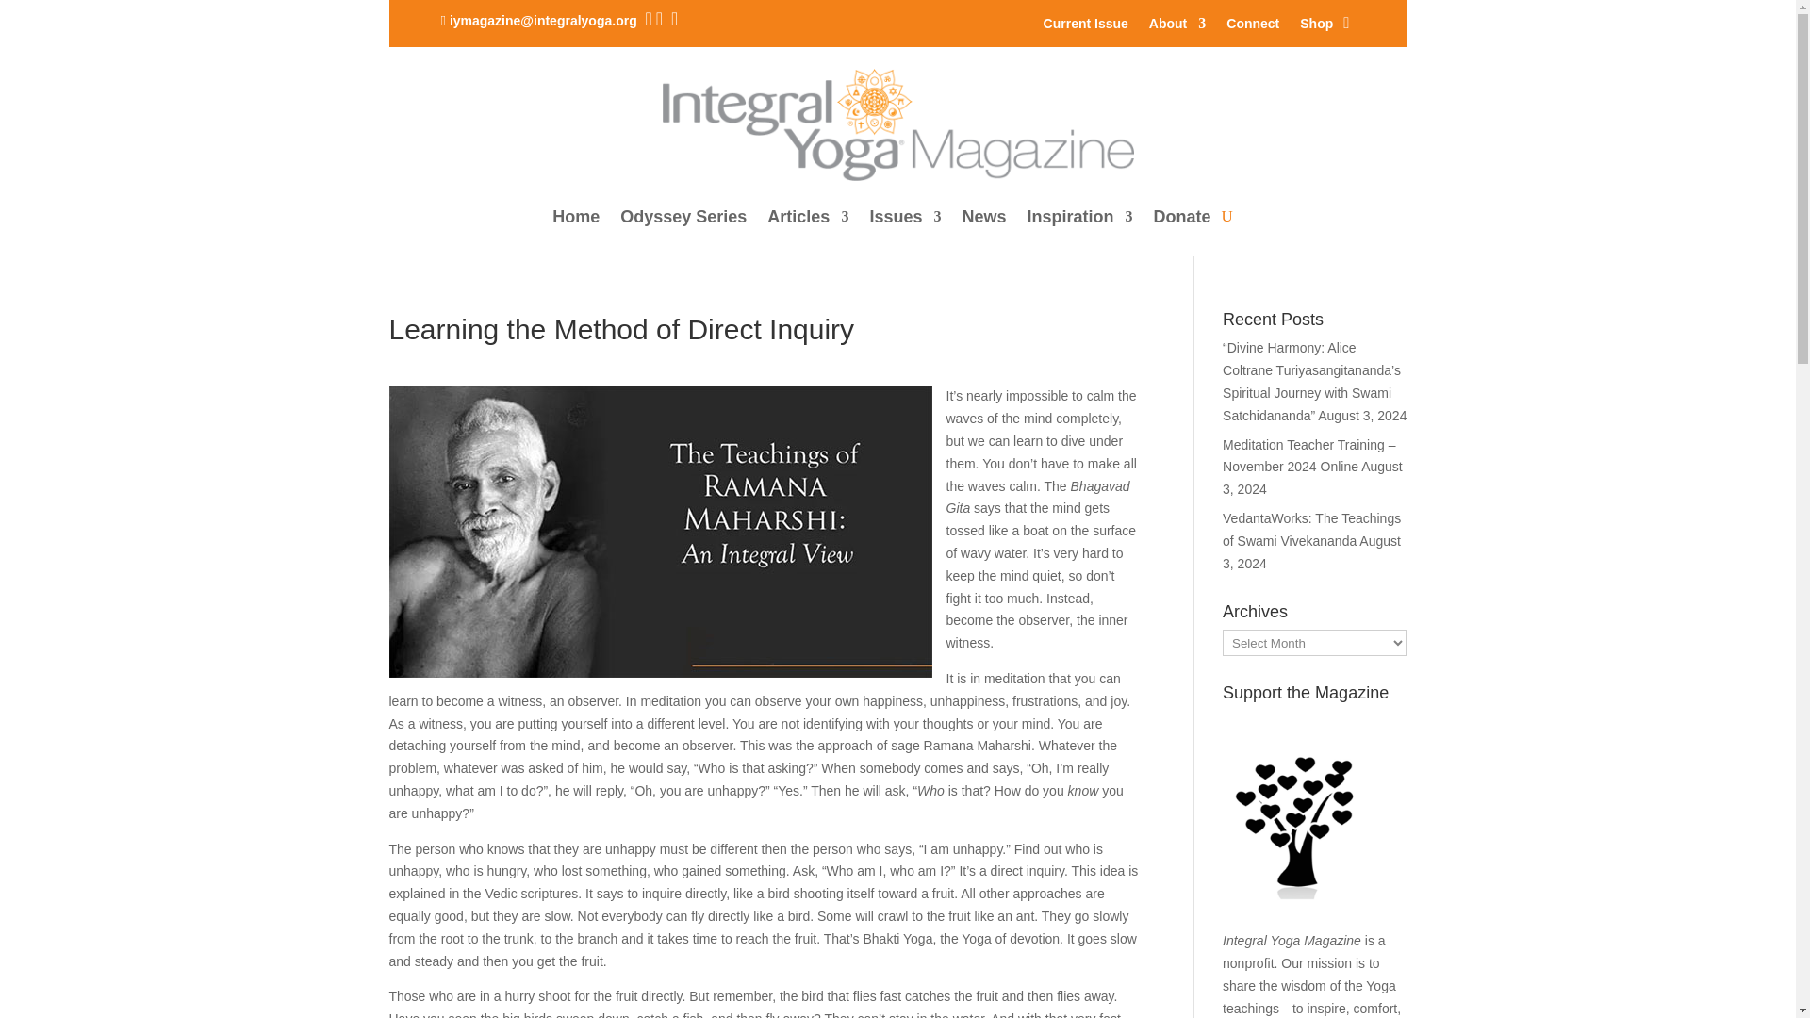 The width and height of the screenshot is (1810, 1018). I want to click on Current Issue, so click(1086, 26).